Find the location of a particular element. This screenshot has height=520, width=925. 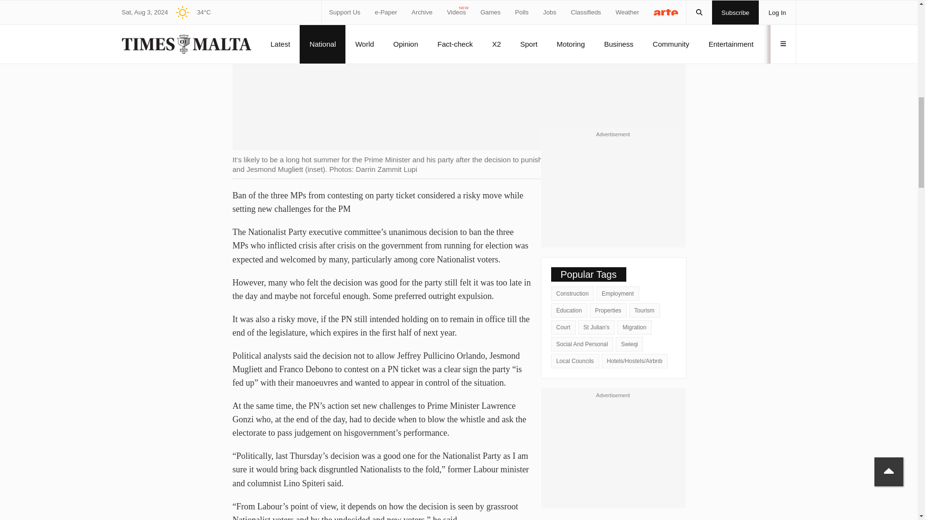

Education is located at coordinates (569, 310).